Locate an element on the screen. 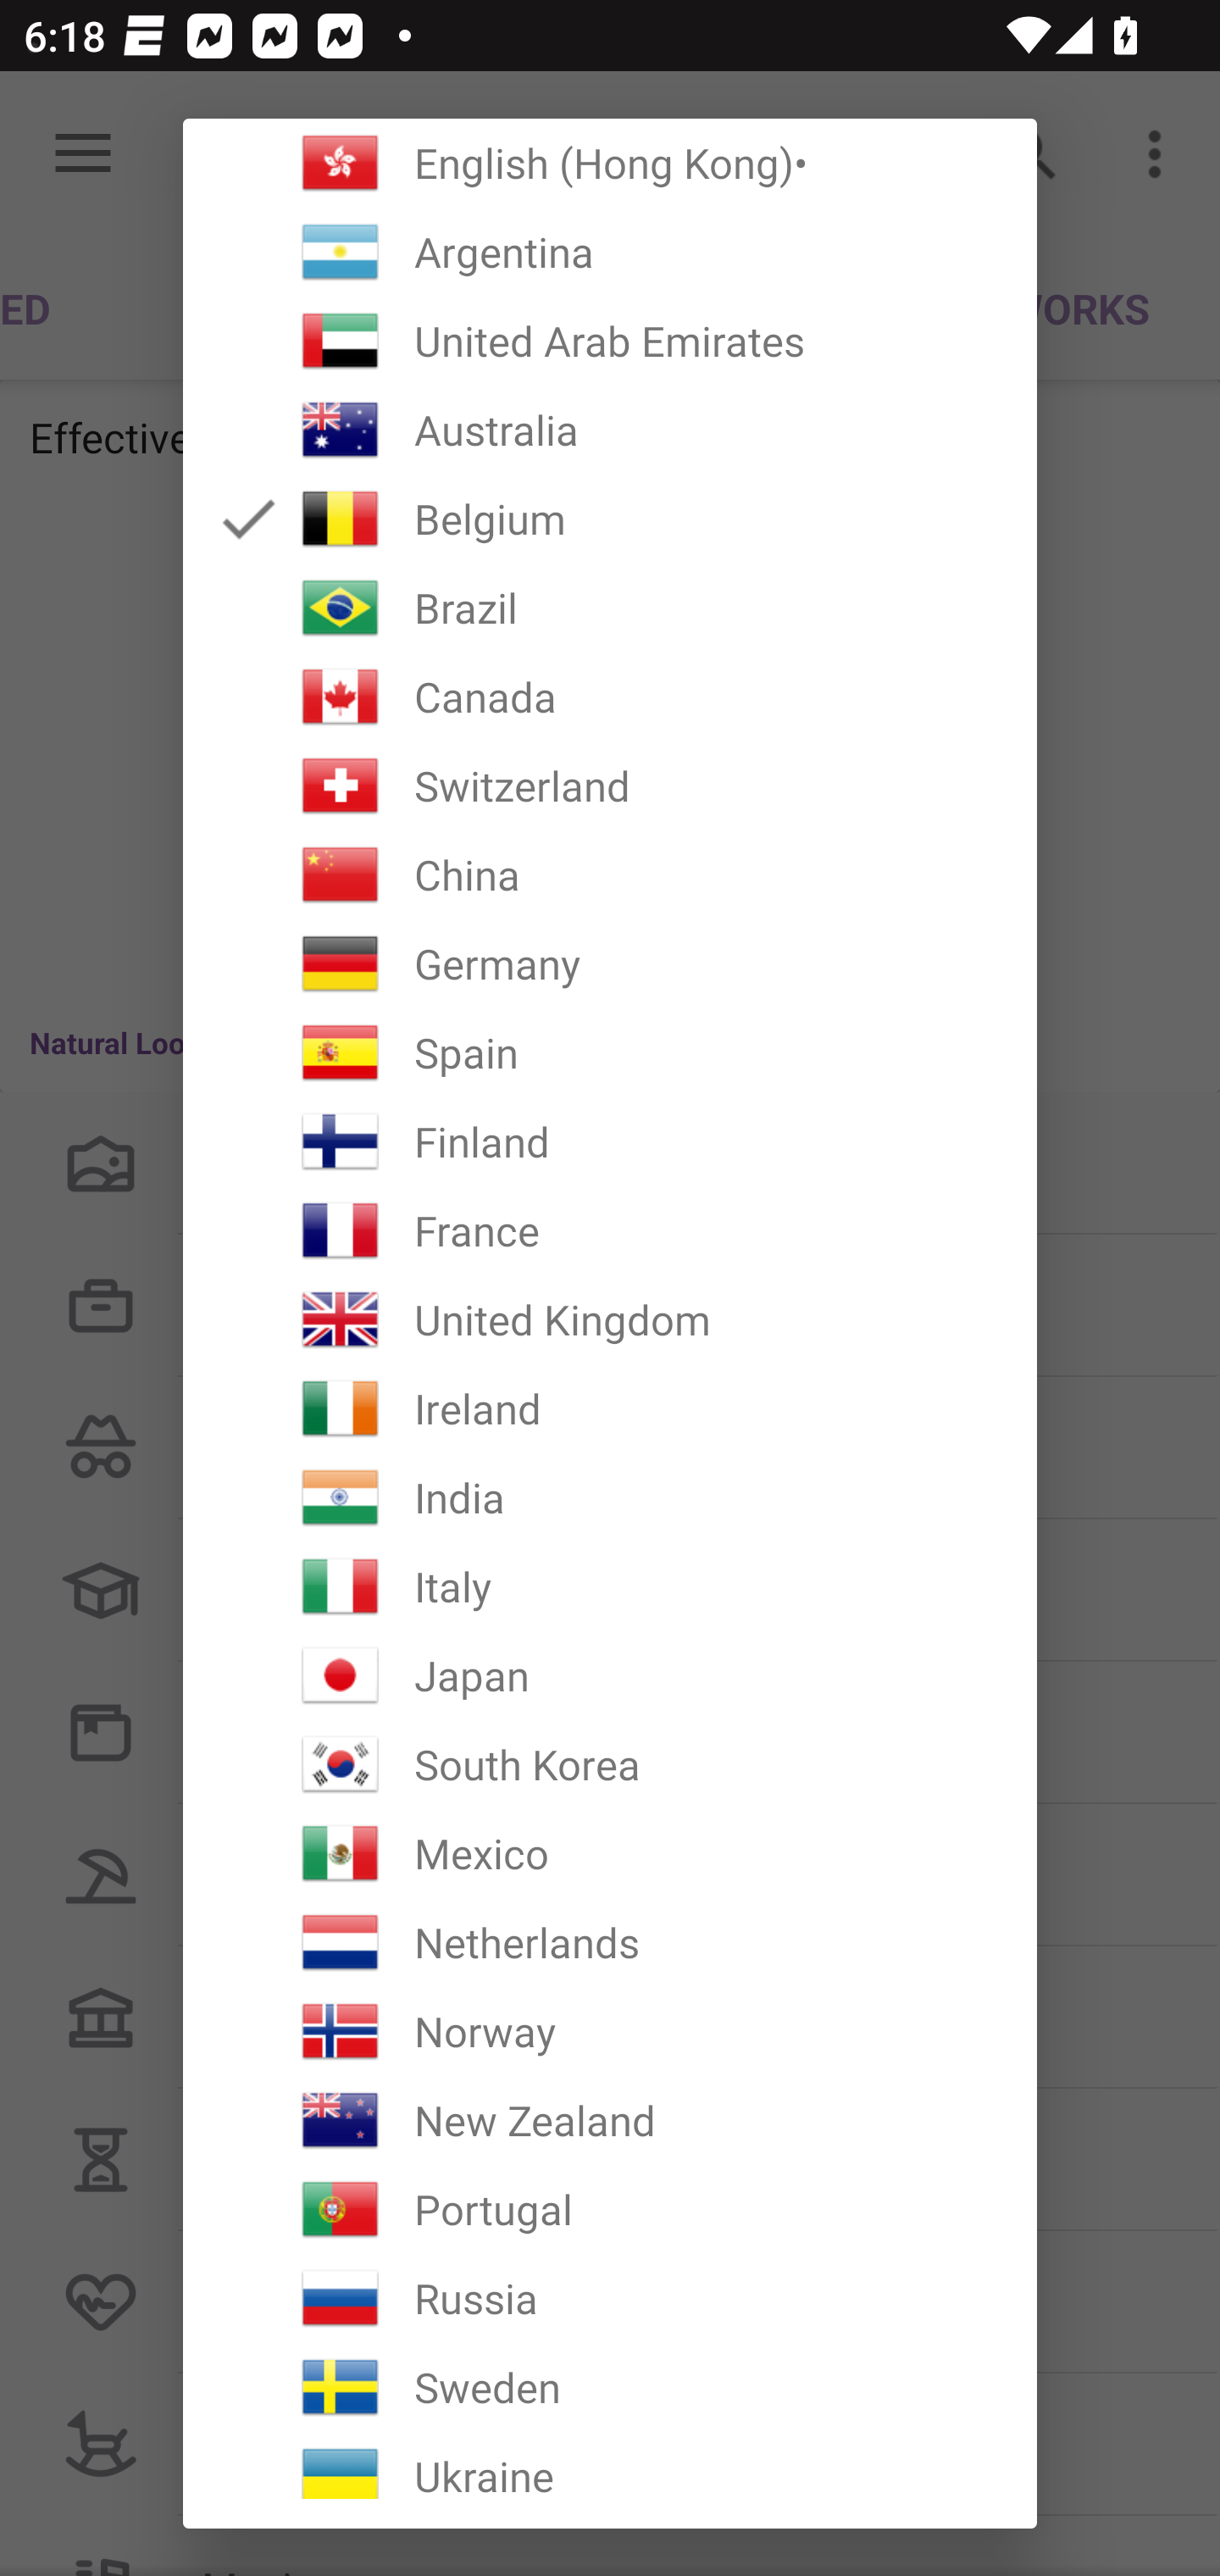  Mexico is located at coordinates (610, 1853).